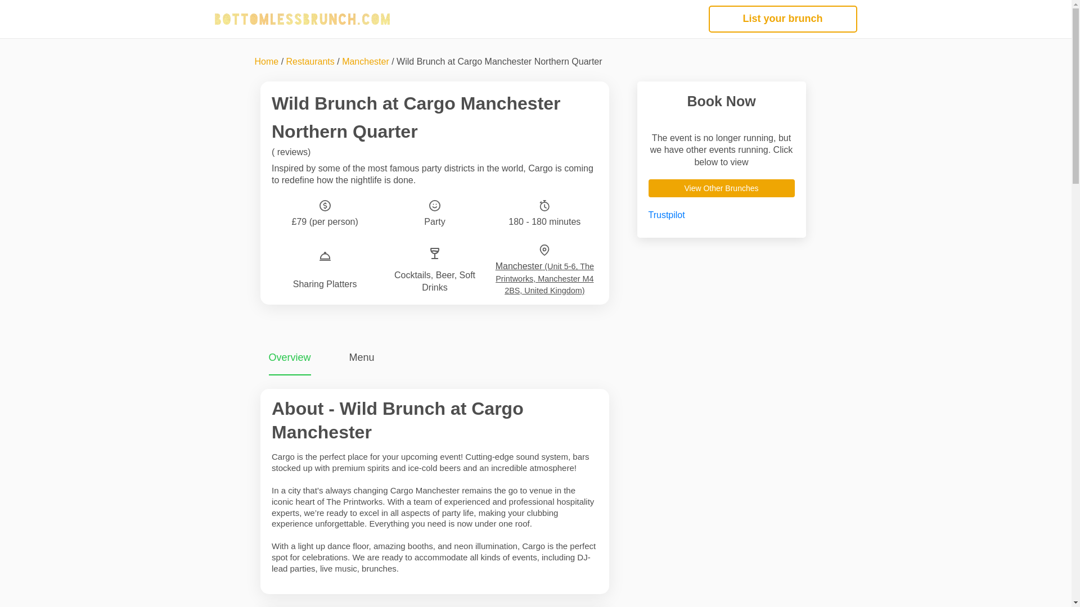 Image resolution: width=1080 pixels, height=607 pixels. I want to click on View Other Brunches, so click(721, 188).